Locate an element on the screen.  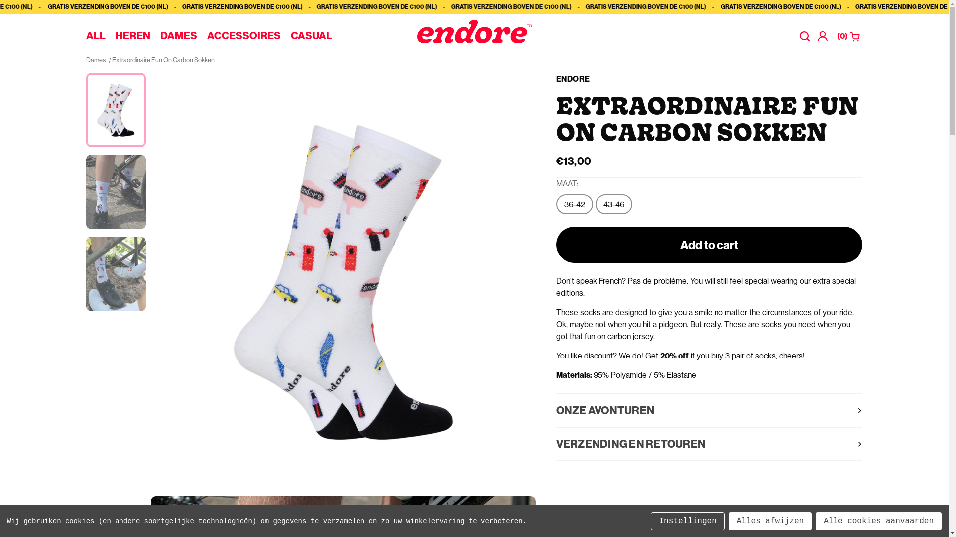
ALL is located at coordinates (96, 36).